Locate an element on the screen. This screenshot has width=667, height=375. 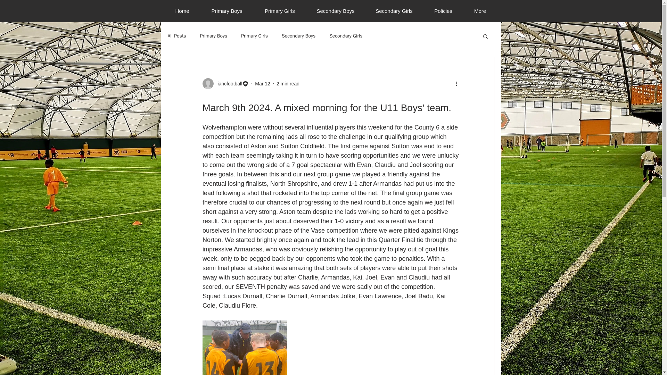
Primary Girls is located at coordinates (254, 36).